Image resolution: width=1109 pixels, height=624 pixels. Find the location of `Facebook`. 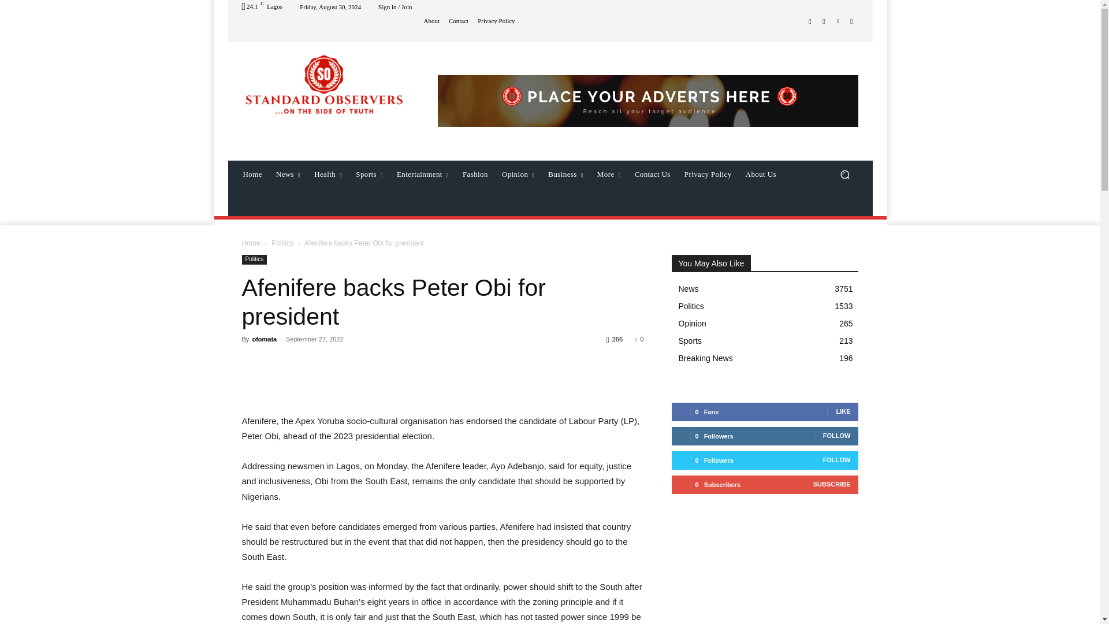

Facebook is located at coordinates (810, 20).